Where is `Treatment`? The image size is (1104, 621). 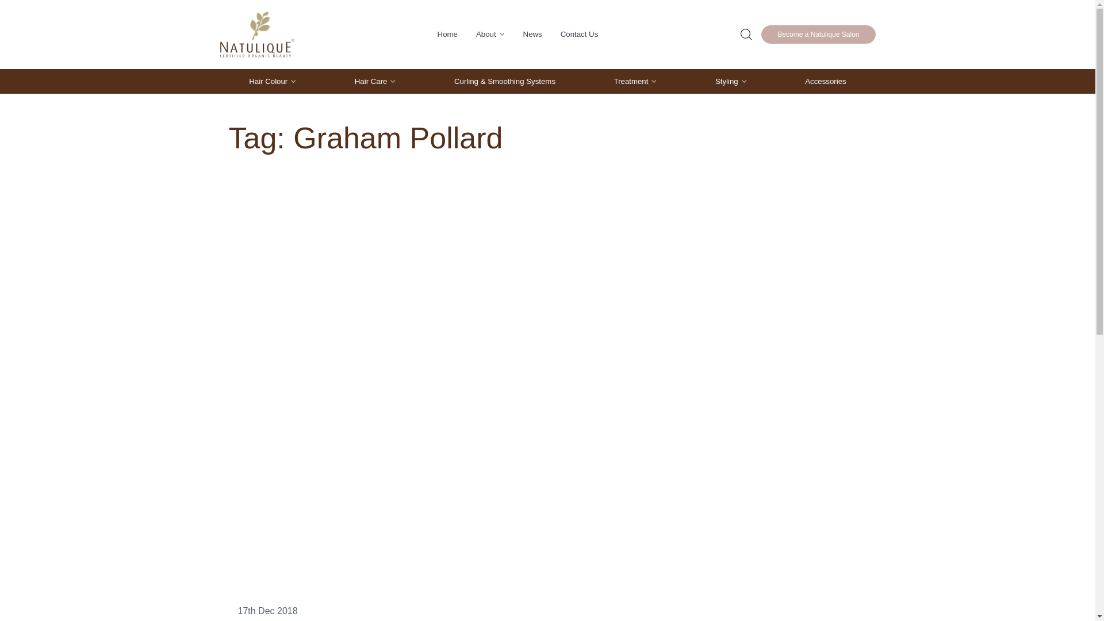 Treatment is located at coordinates (636, 82).